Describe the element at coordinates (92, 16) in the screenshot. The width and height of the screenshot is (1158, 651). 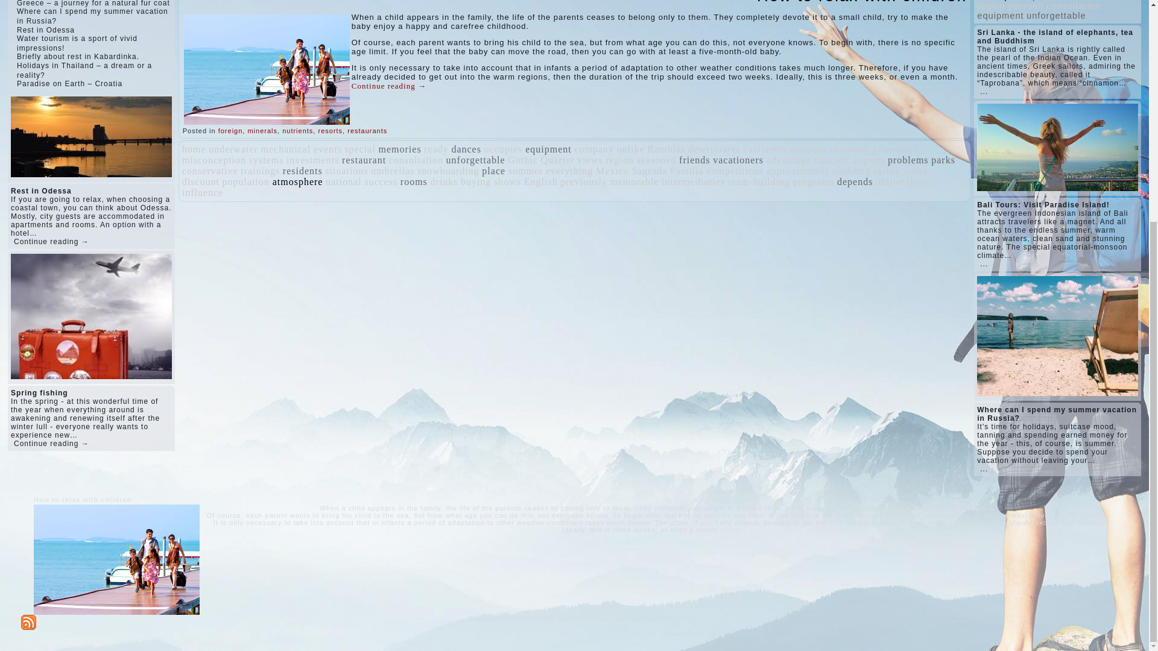
I see `Where can I spend my summer vacation in Russia?` at that location.